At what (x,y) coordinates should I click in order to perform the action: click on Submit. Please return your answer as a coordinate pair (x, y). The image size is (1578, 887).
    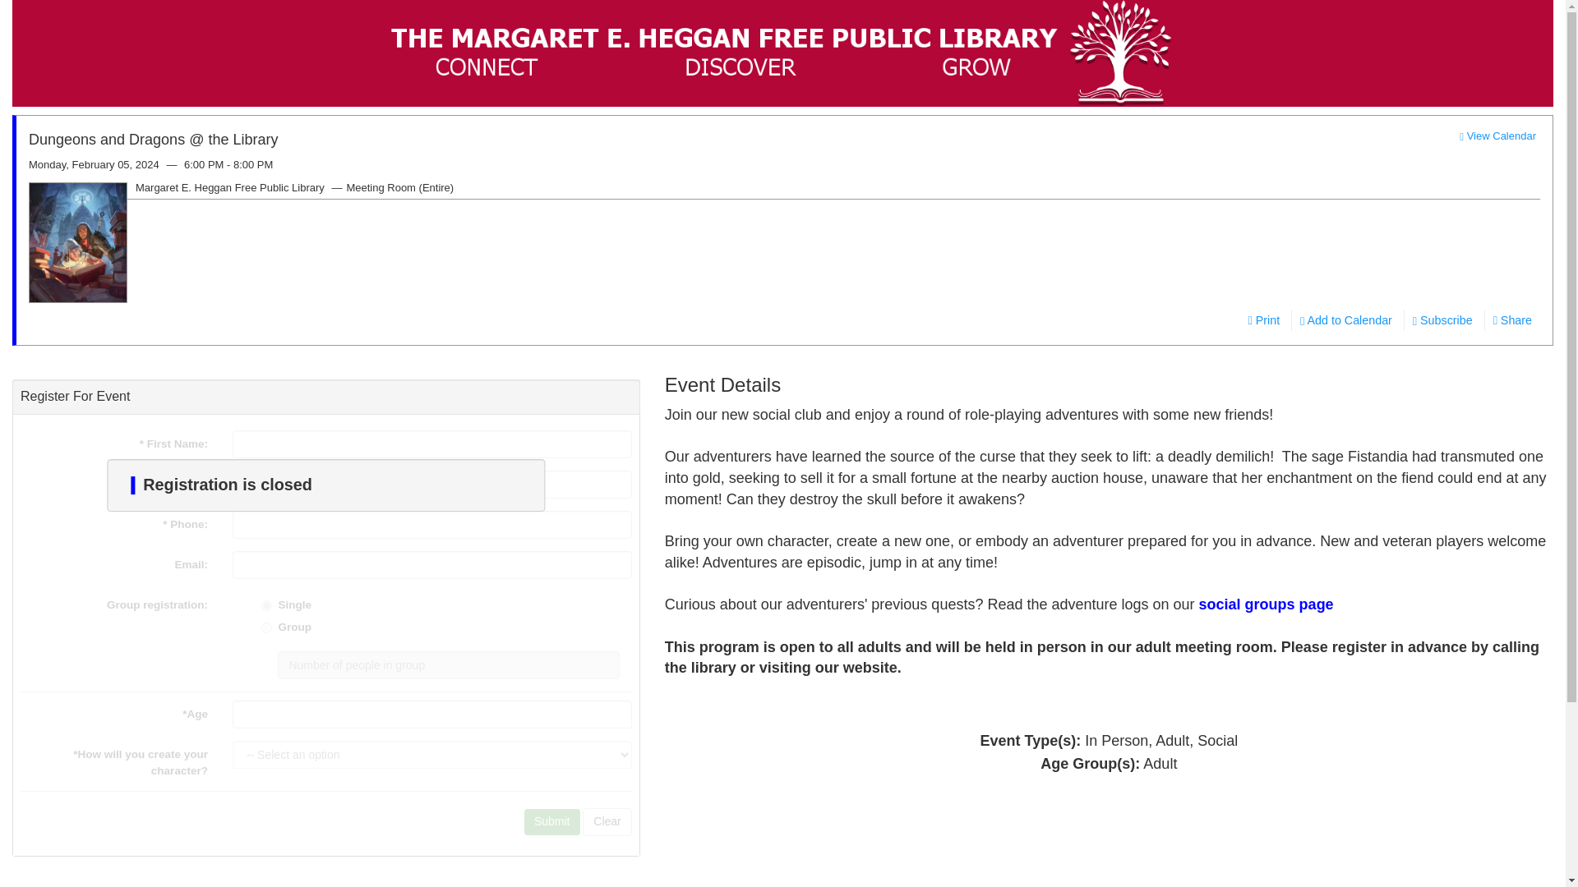
    Looking at the image, I should click on (552, 821).